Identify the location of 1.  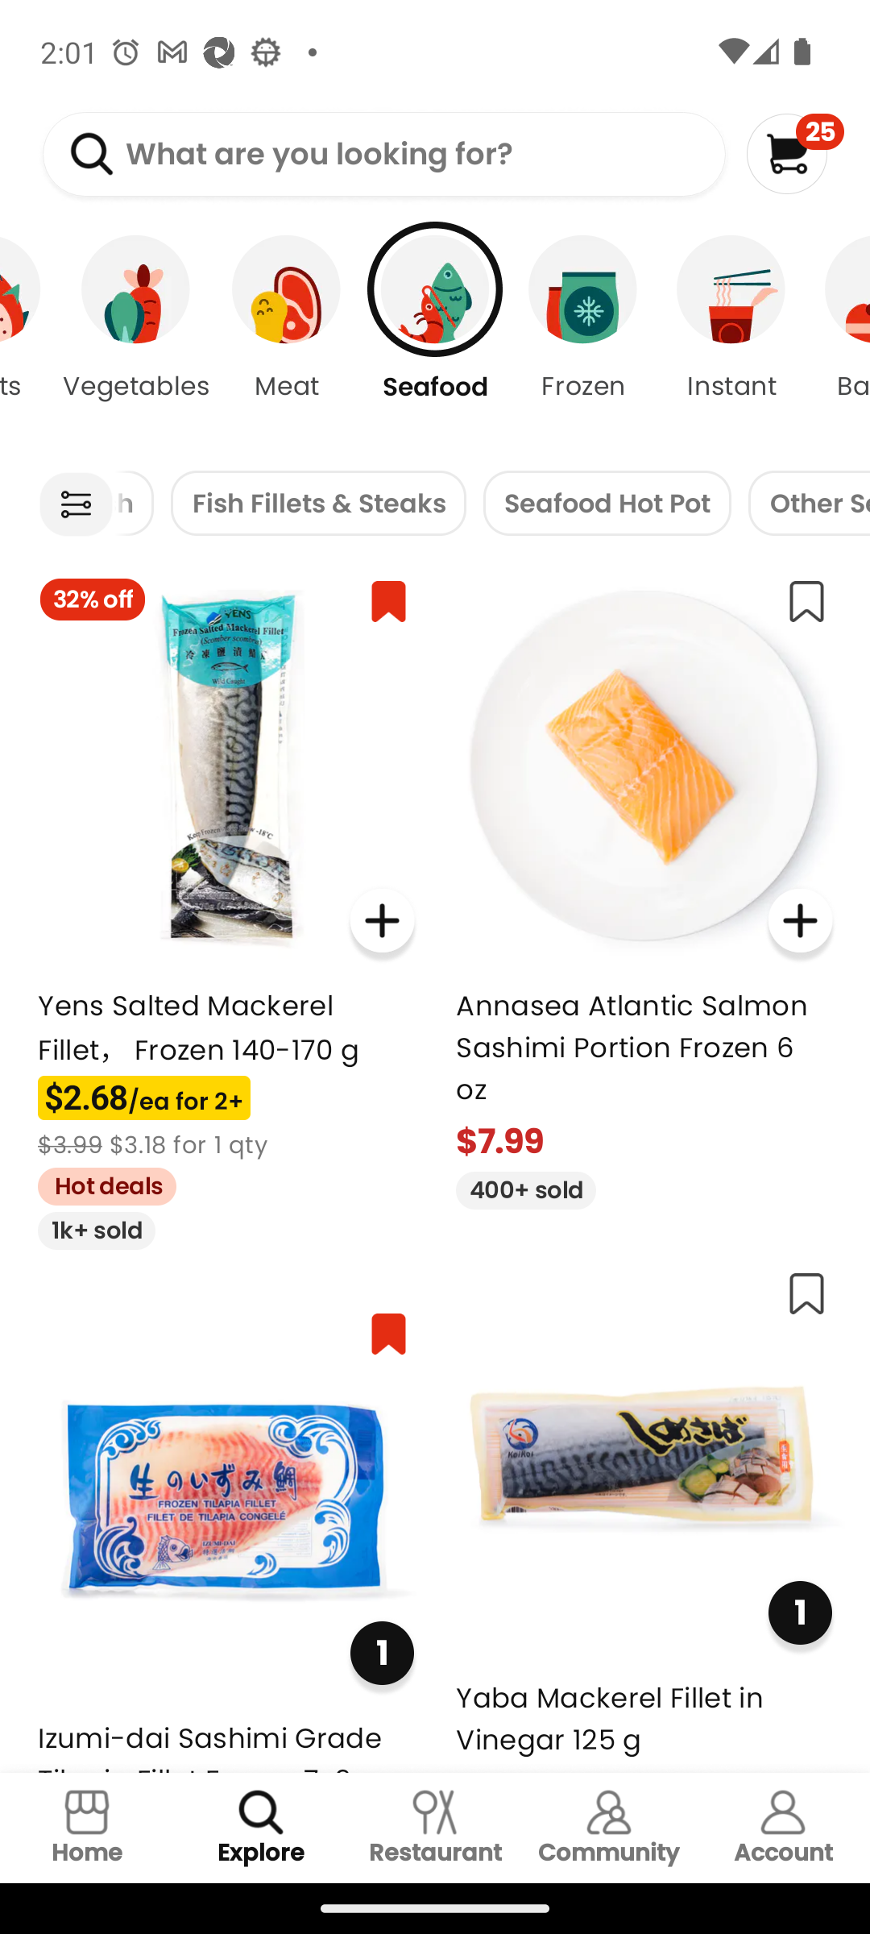
(382, 1652).